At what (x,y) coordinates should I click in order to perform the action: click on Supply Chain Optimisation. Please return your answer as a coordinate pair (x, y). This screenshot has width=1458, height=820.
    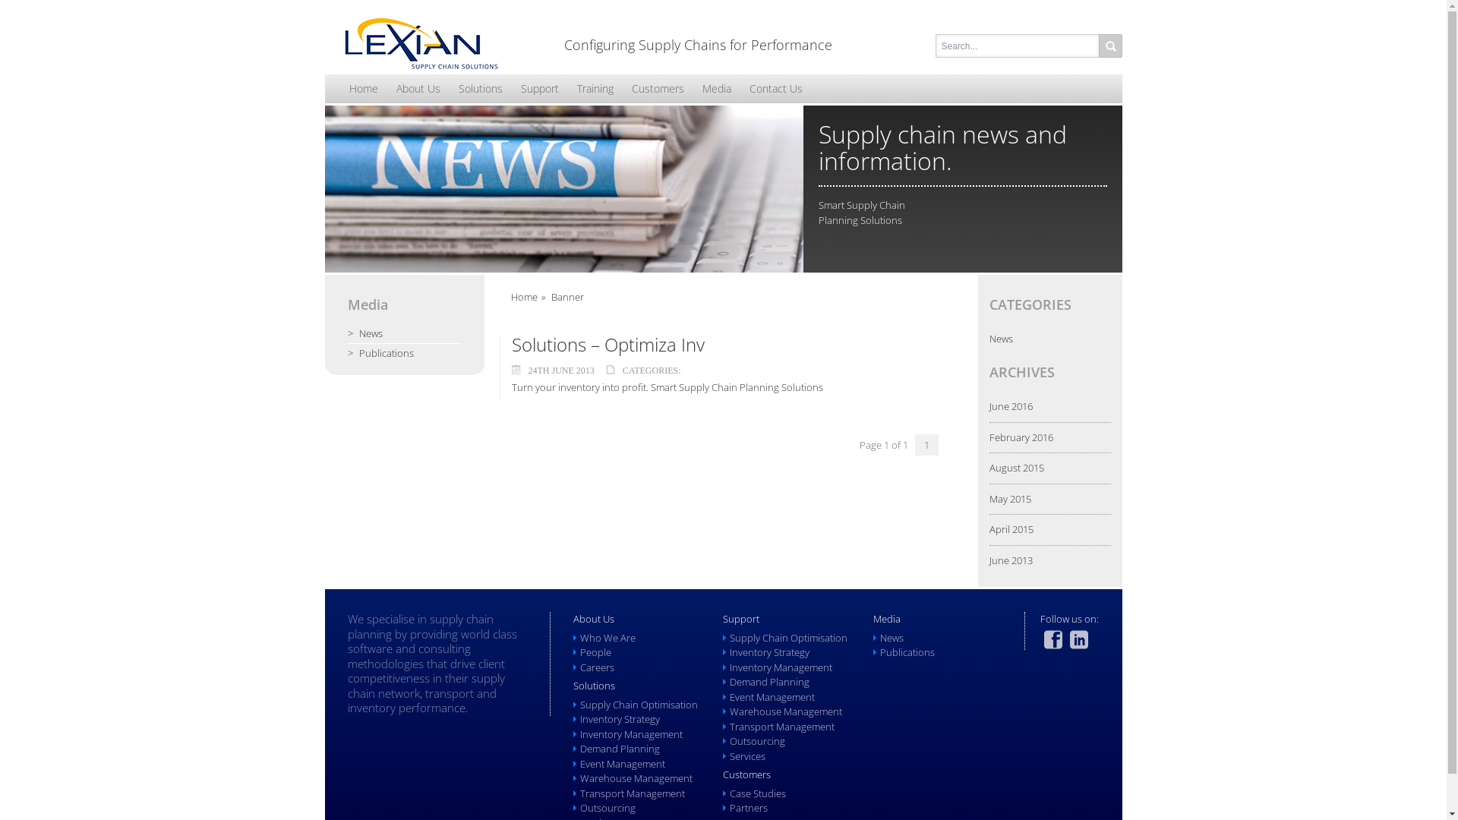
    Looking at the image, I should click on (639, 705).